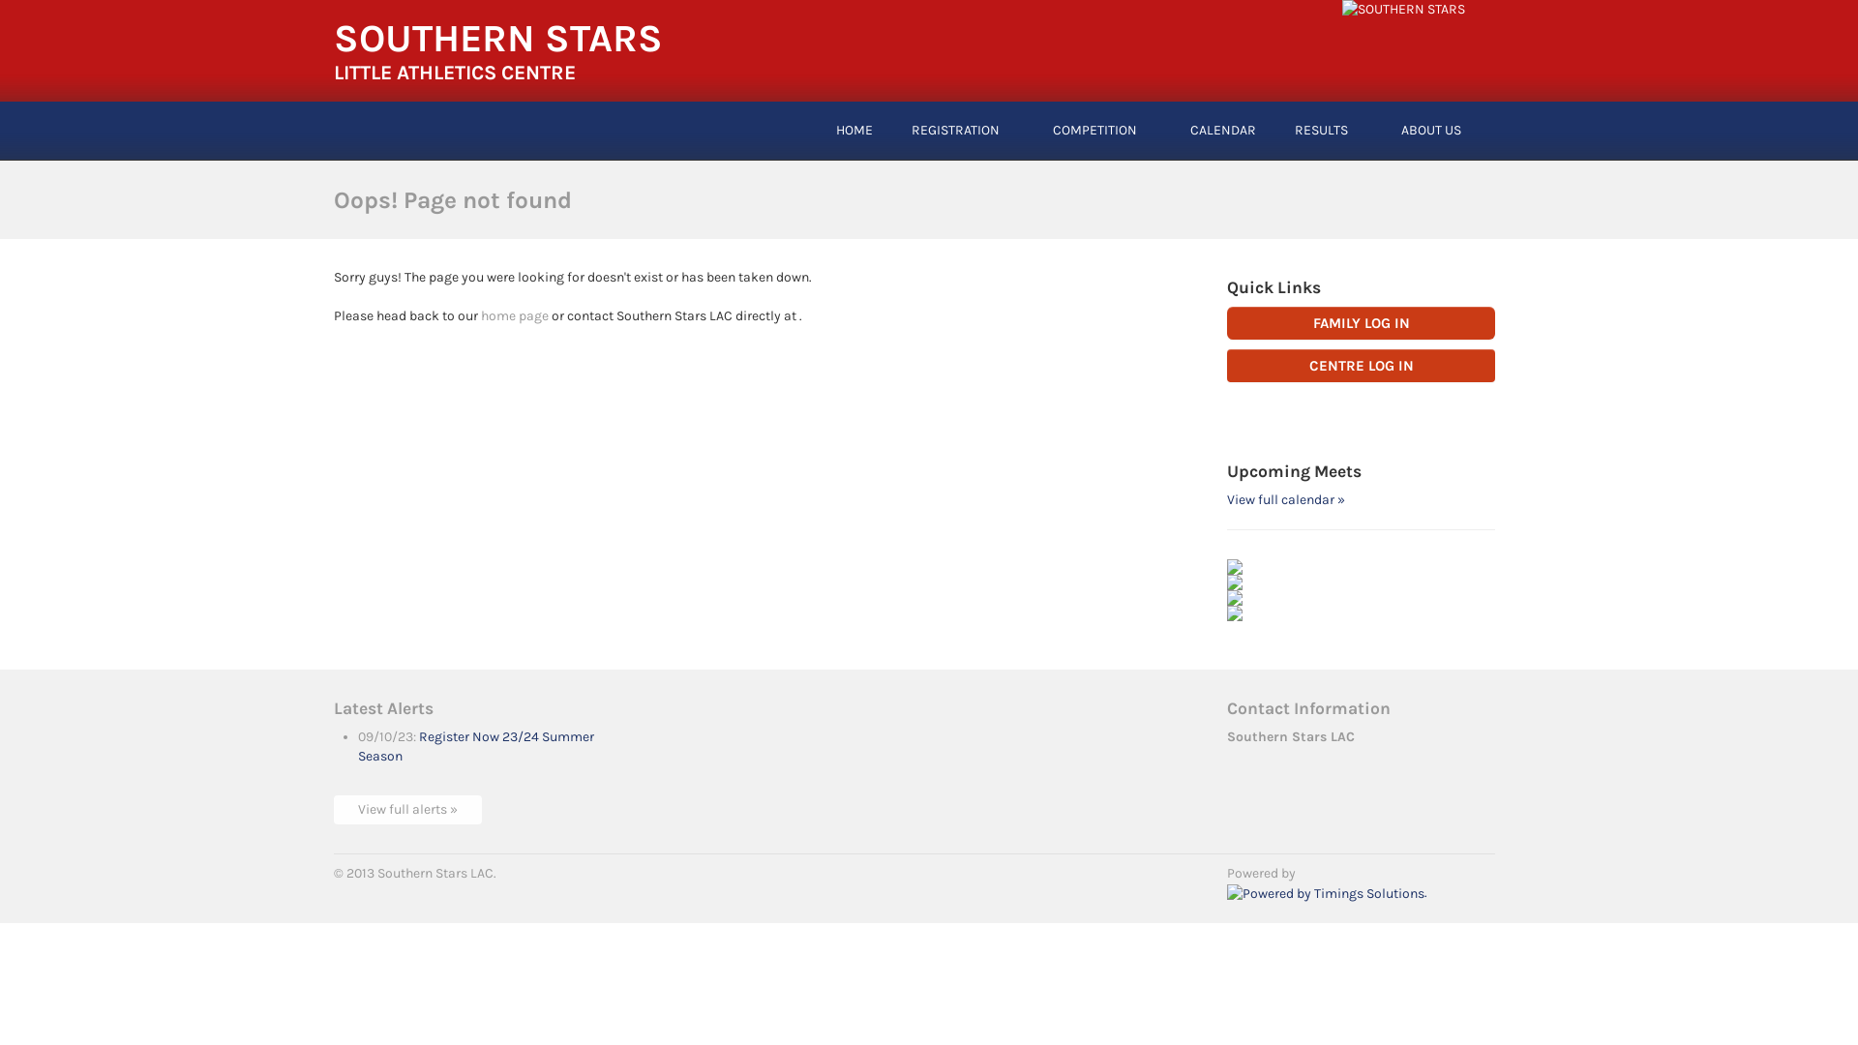  Describe the element at coordinates (1223, 130) in the screenshot. I see `CALENDAR` at that location.